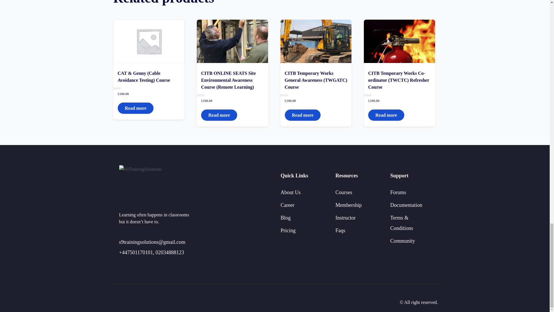 The image size is (554, 312). What do you see at coordinates (302, 115) in the screenshot?
I see `Read more` at bounding box center [302, 115].